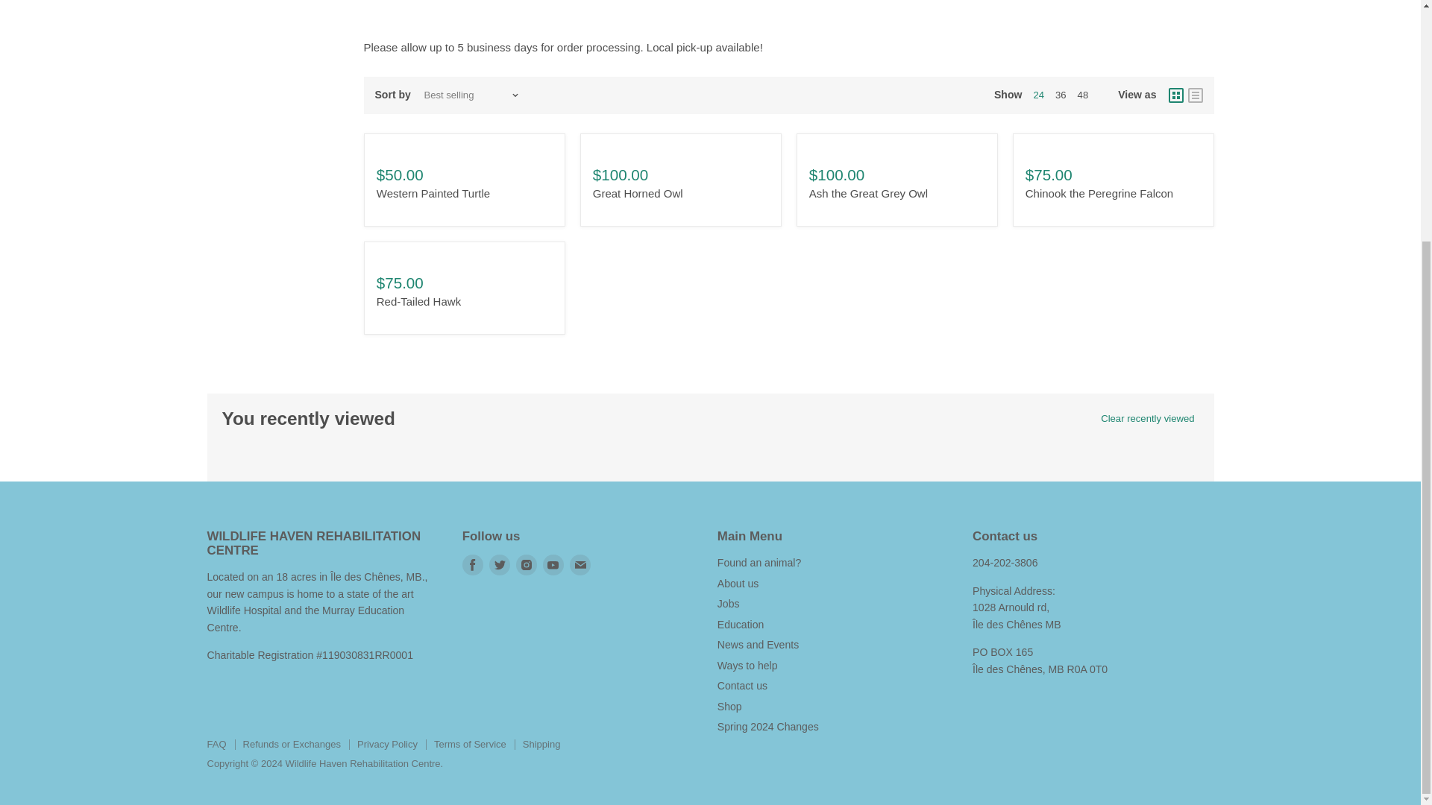  I want to click on Twitter, so click(500, 565).